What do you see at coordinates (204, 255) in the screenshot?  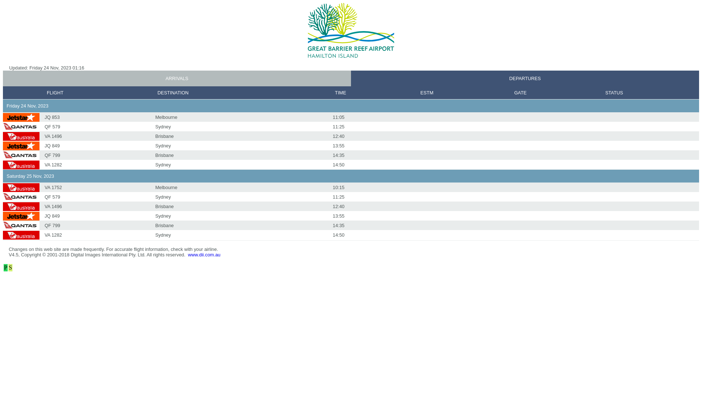 I see `www.dii.com.au` at bounding box center [204, 255].